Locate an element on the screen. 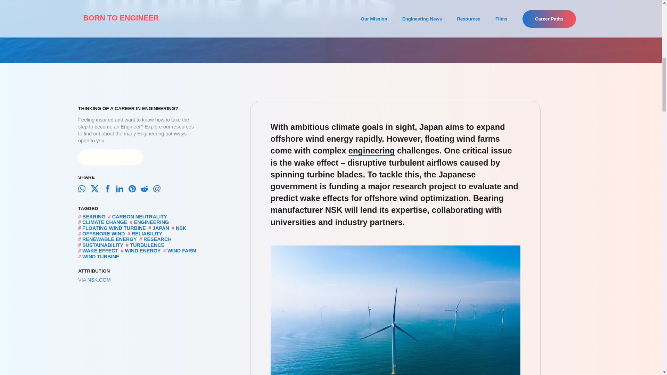 This screenshot has width=667, height=375. CARBON NEUTRALITY is located at coordinates (140, 216).